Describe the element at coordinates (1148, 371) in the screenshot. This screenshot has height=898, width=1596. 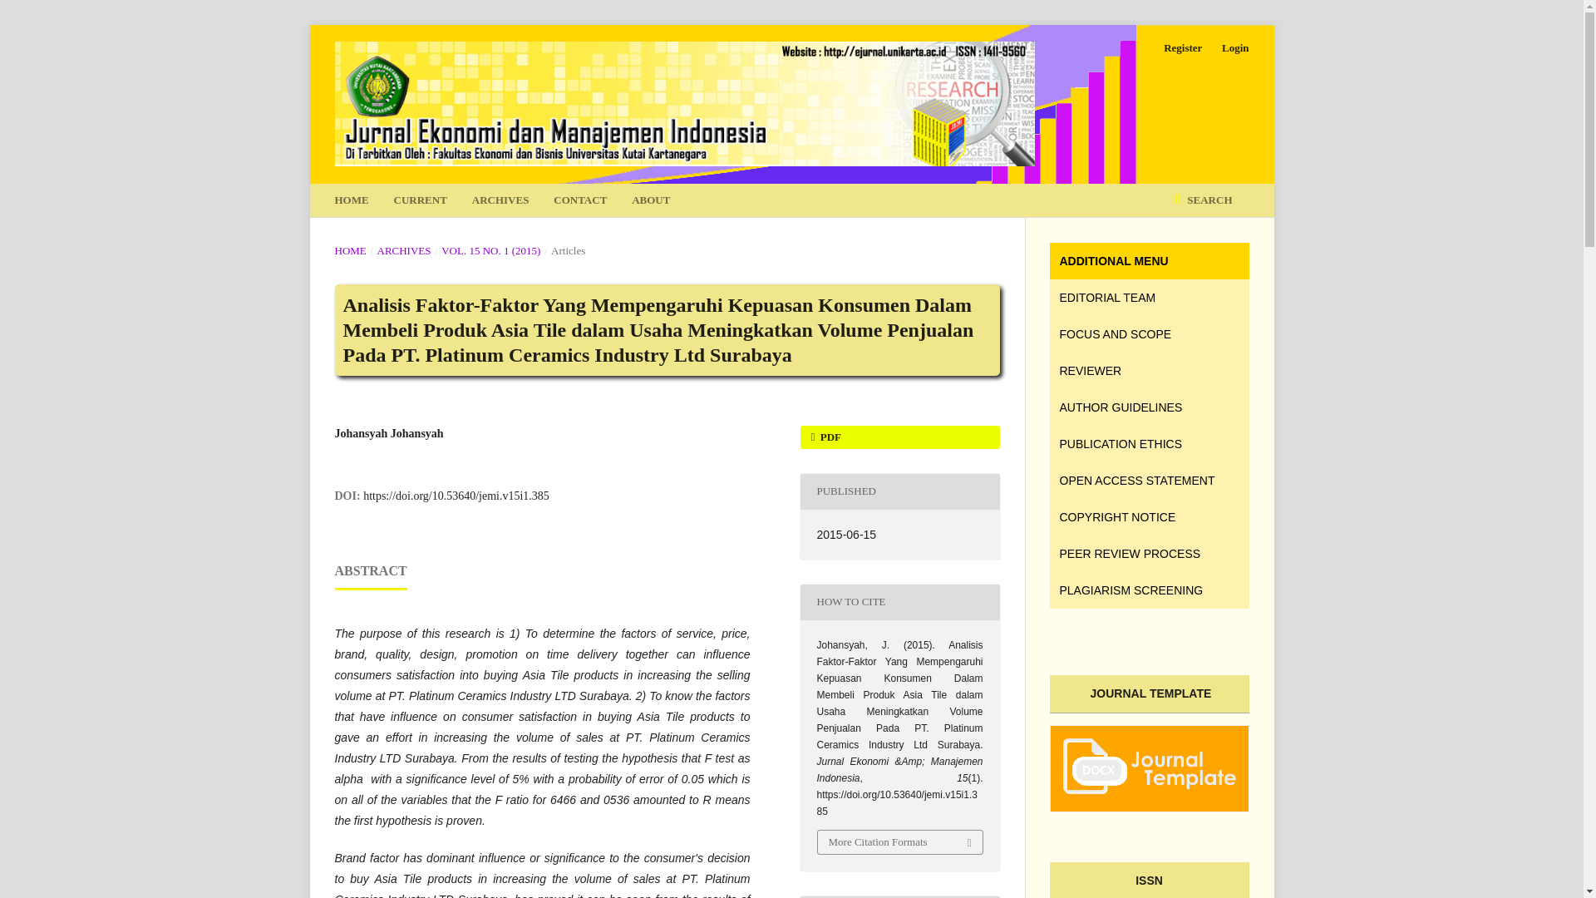
I see `REVIEWER` at that location.